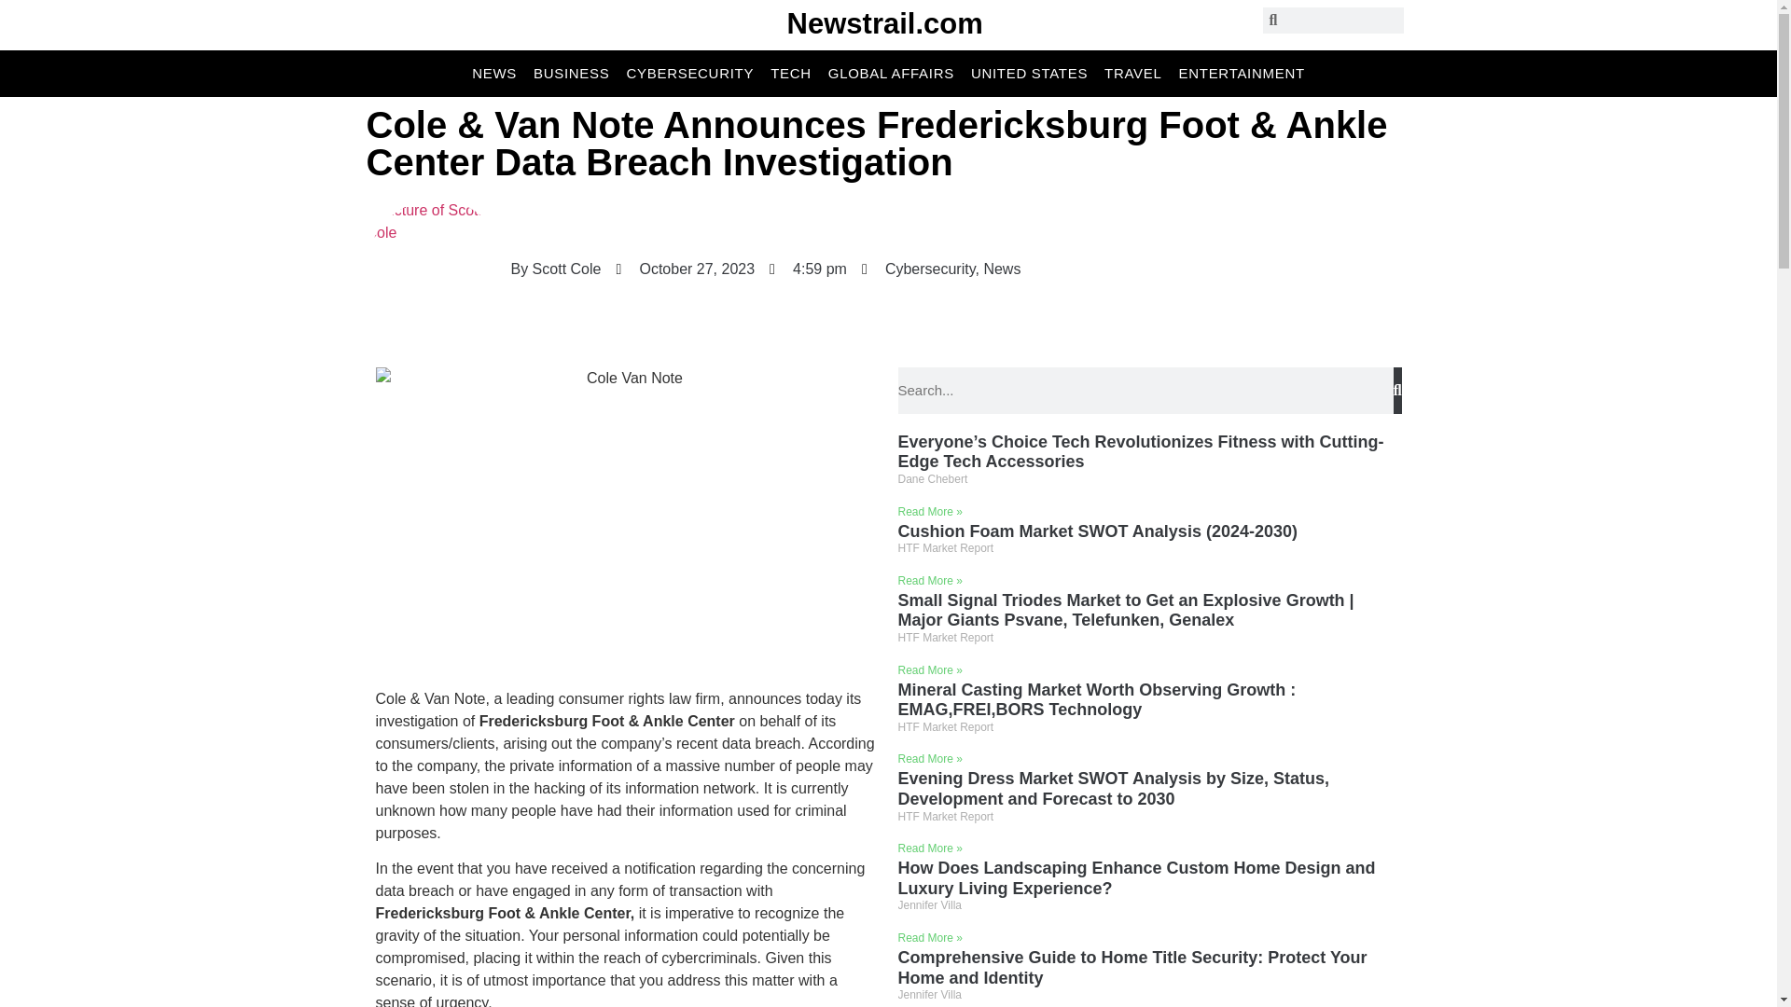  Describe the element at coordinates (1132, 73) in the screenshot. I see `TRAVEL` at that location.